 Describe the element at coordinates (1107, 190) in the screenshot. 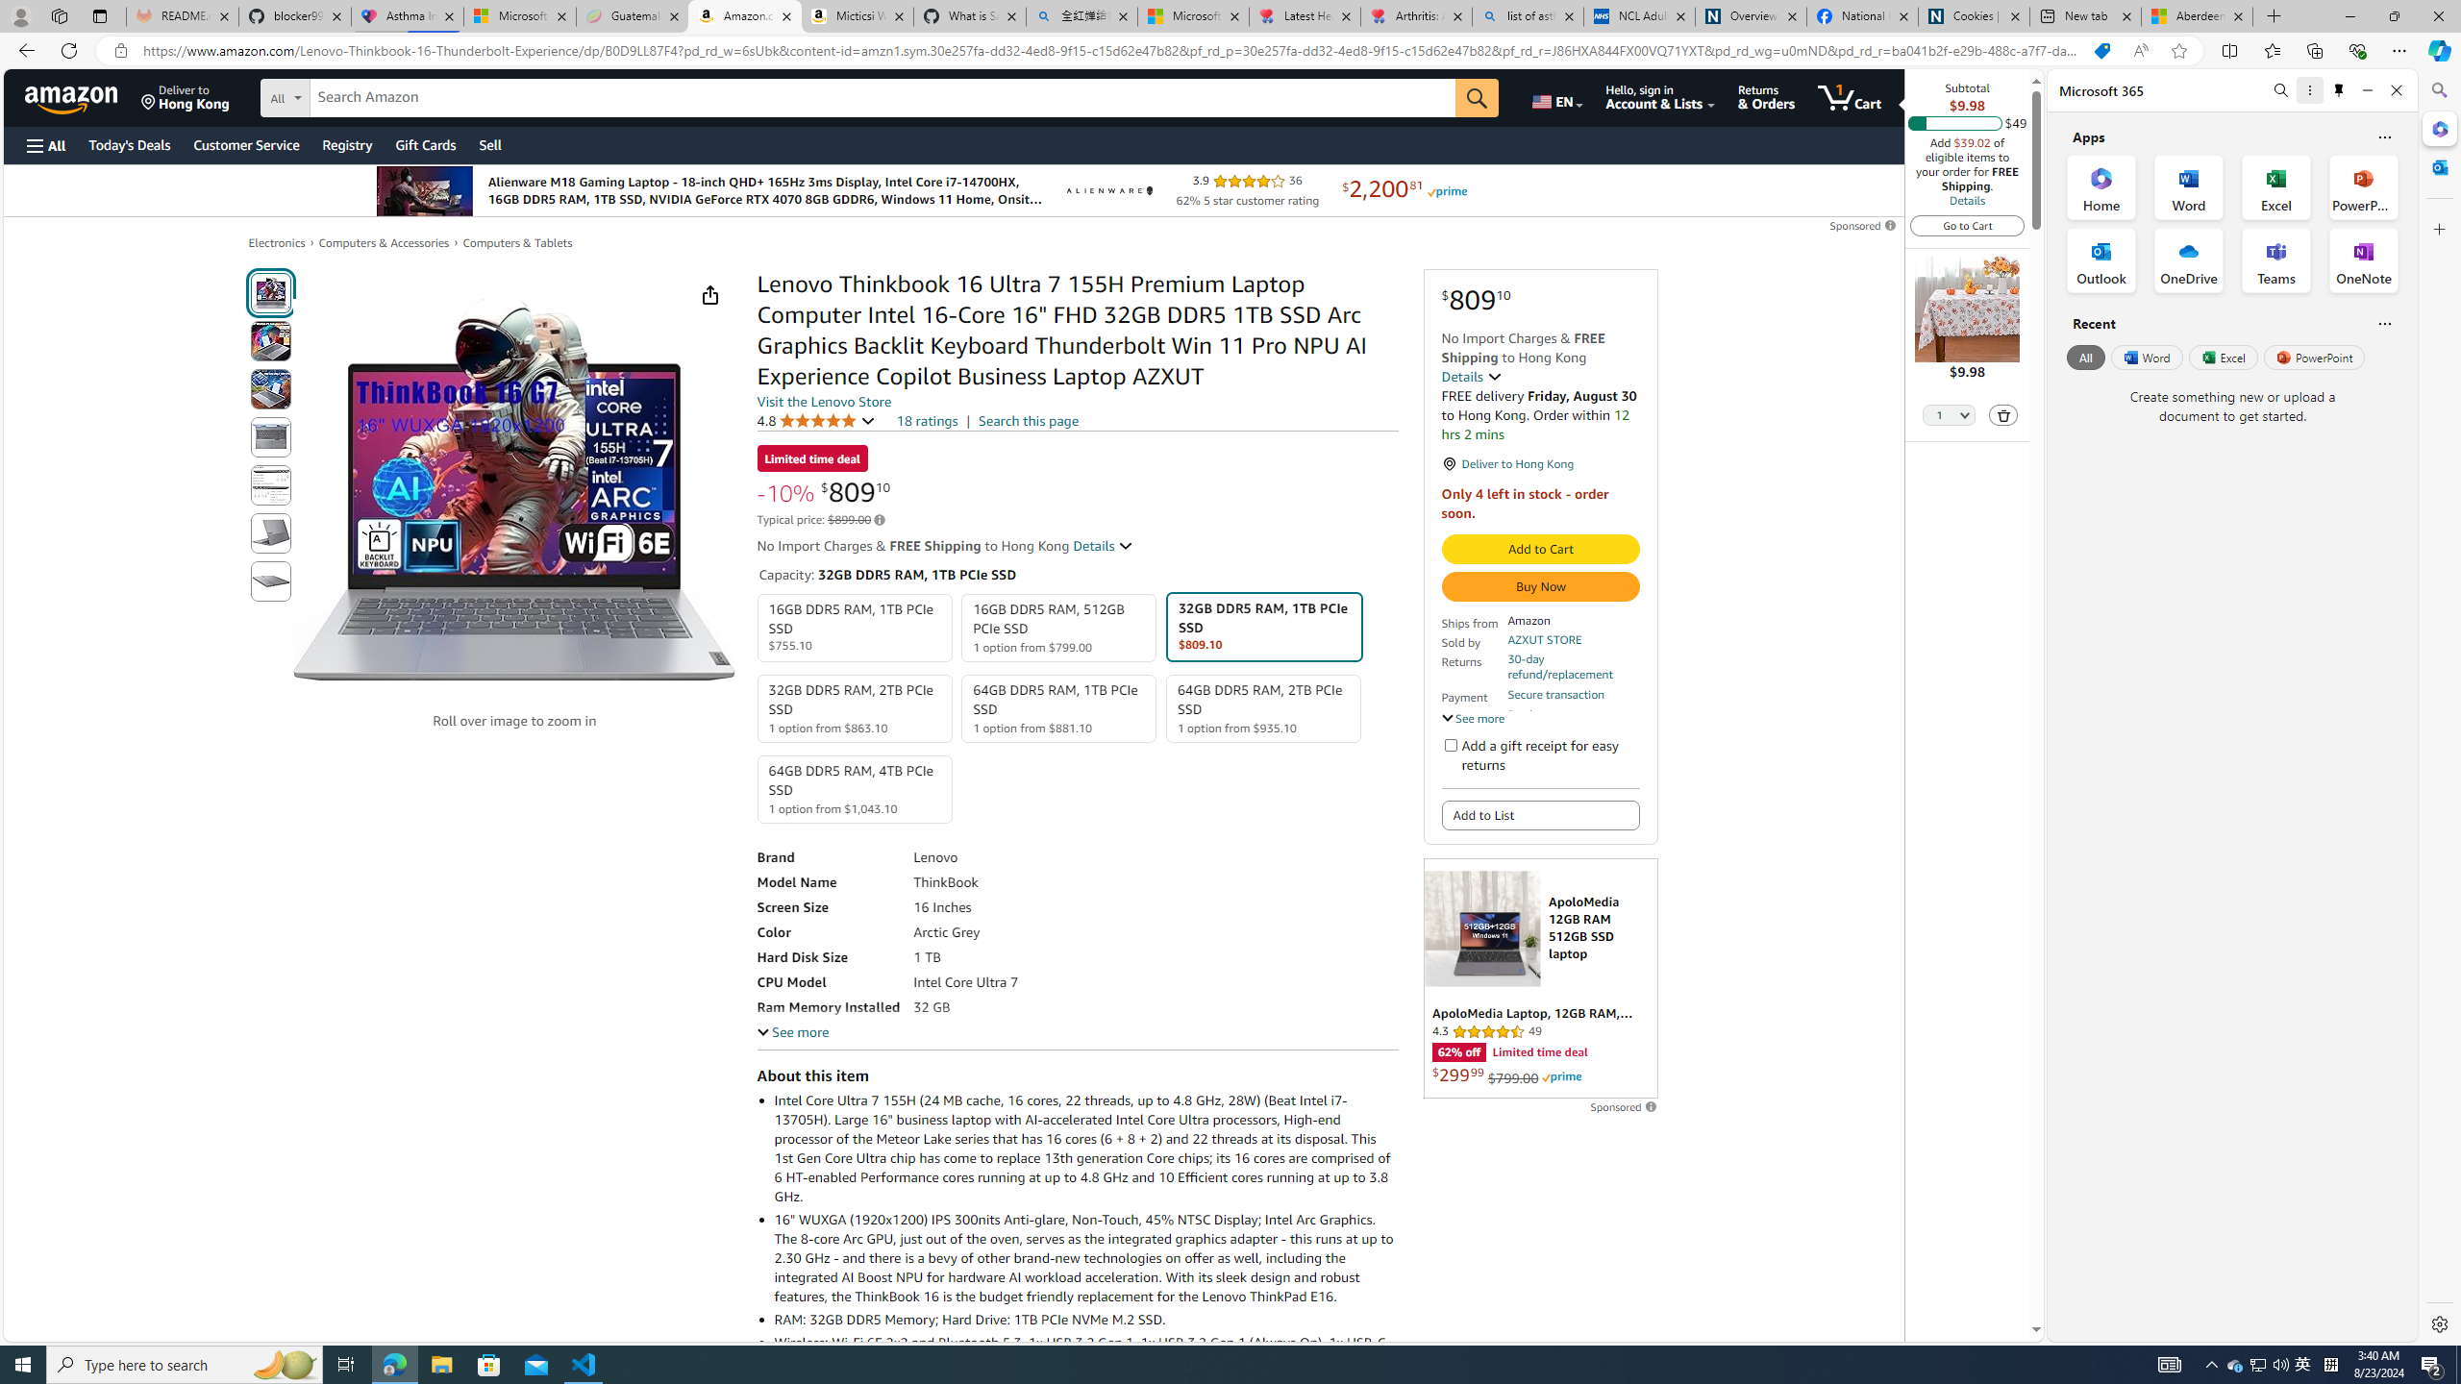

I see `Logo` at that location.